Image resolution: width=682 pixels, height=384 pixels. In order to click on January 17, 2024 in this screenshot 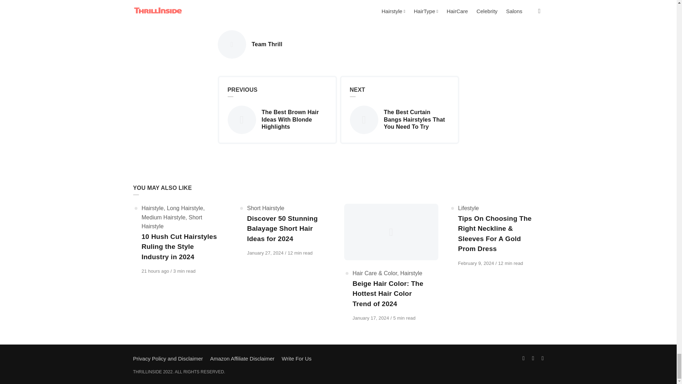, I will do `click(371, 318)`.